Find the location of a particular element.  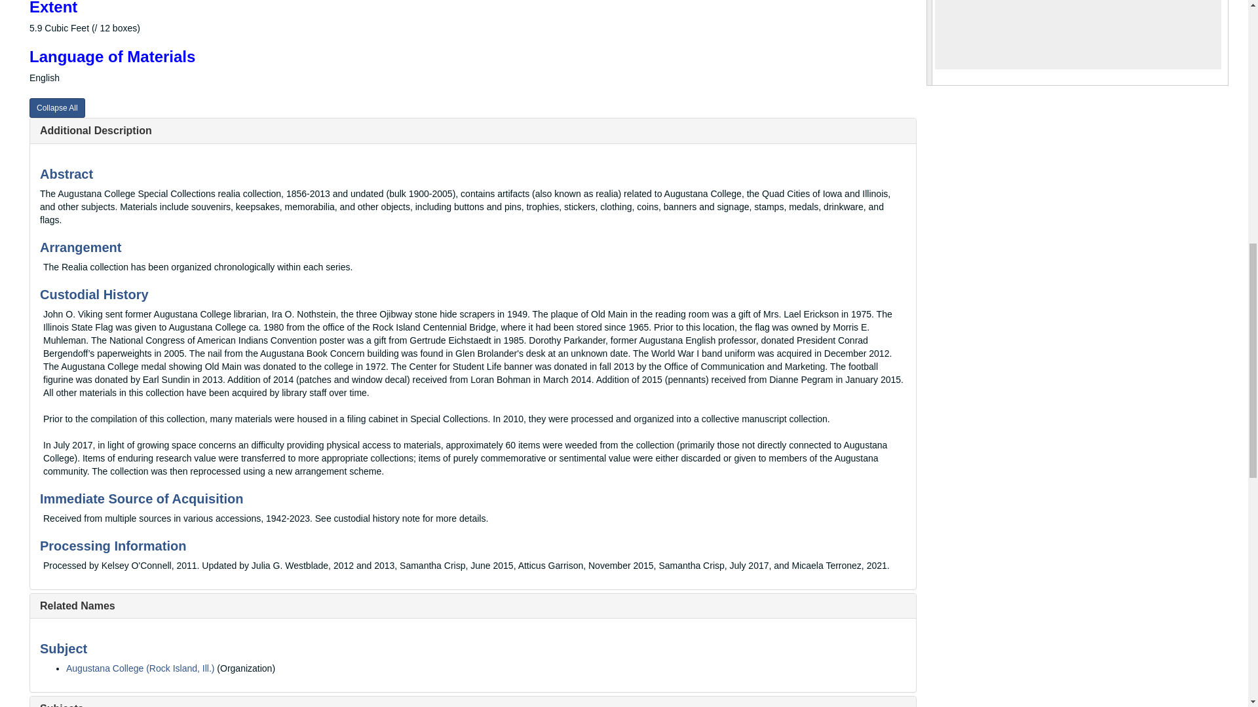

Subjects is located at coordinates (62, 704).